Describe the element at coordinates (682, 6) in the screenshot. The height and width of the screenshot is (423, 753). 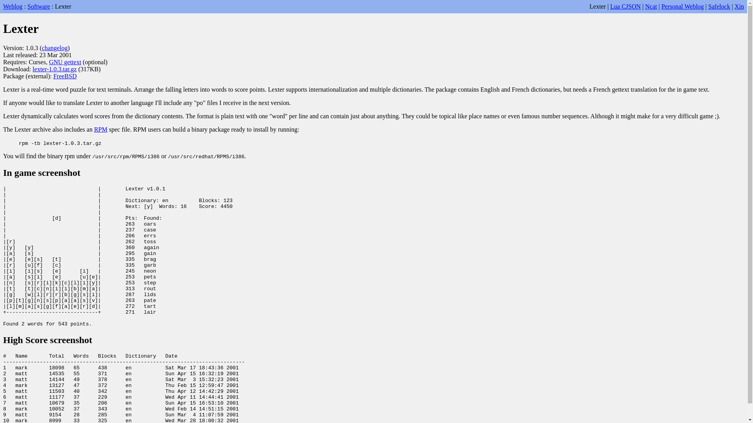
I see `Personal Weblog` at that location.